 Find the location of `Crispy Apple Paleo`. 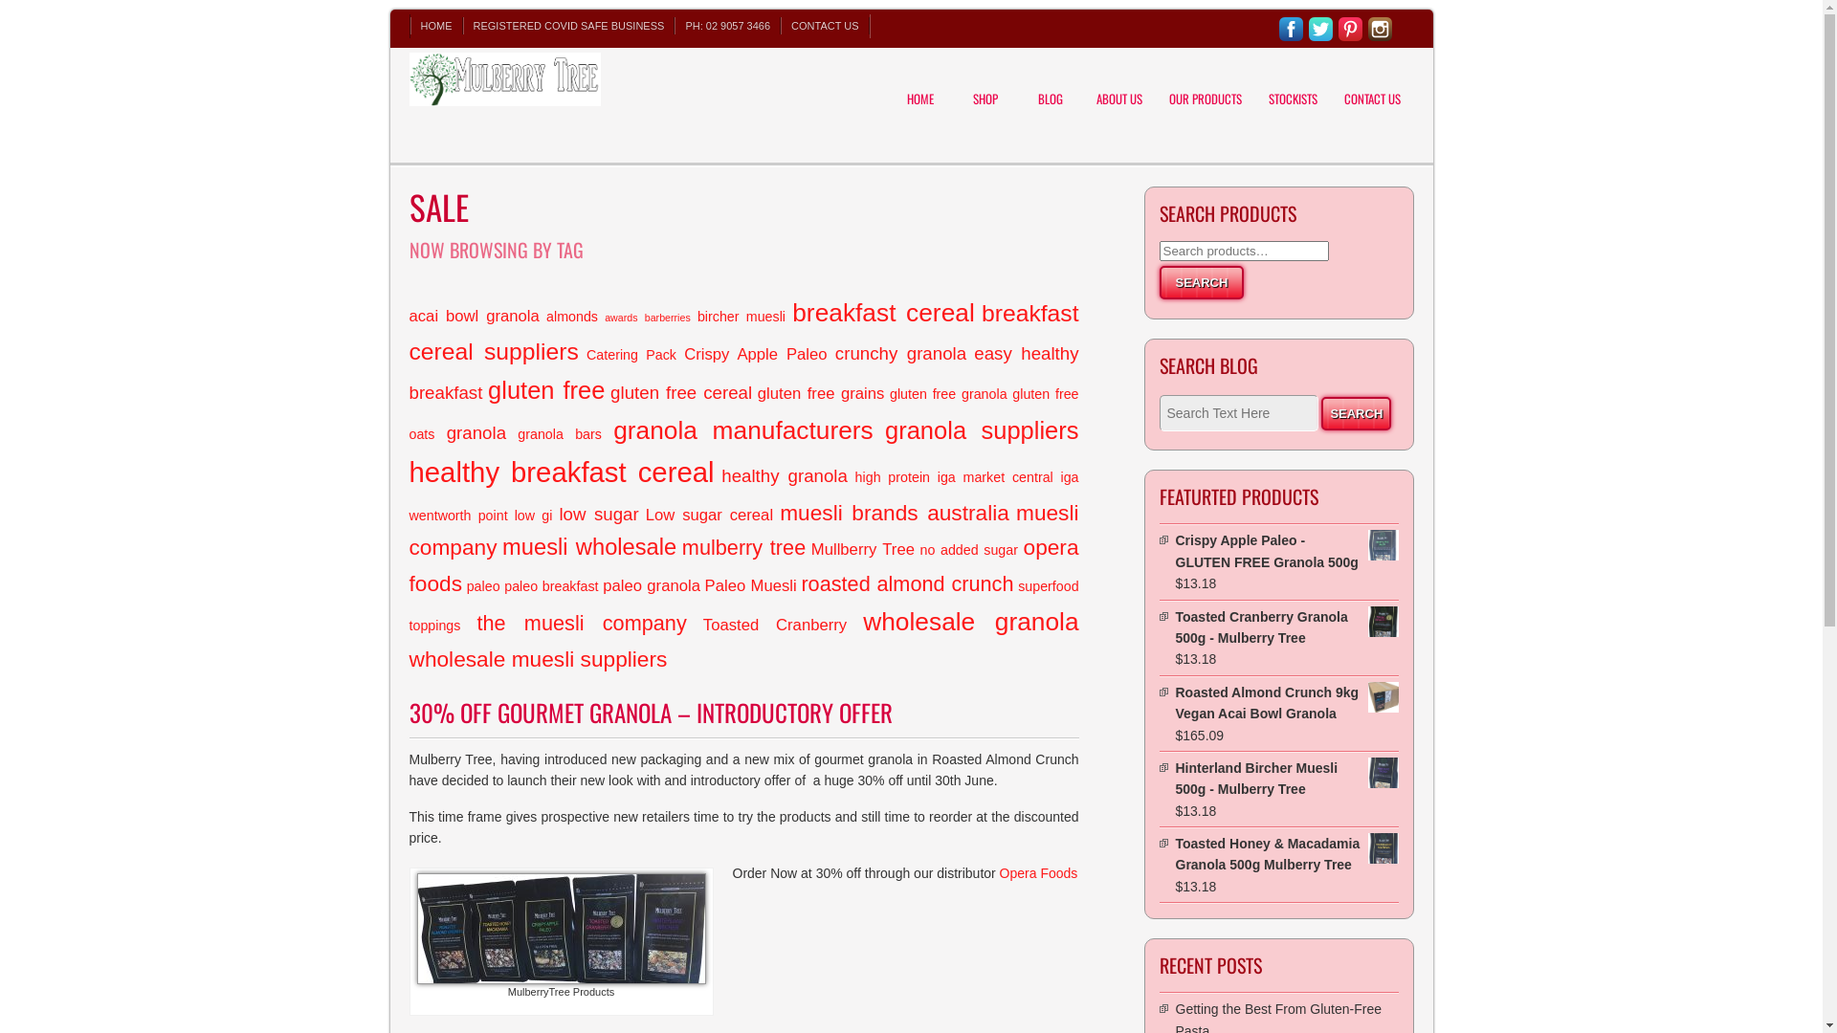

Crispy Apple Paleo is located at coordinates (756, 354).